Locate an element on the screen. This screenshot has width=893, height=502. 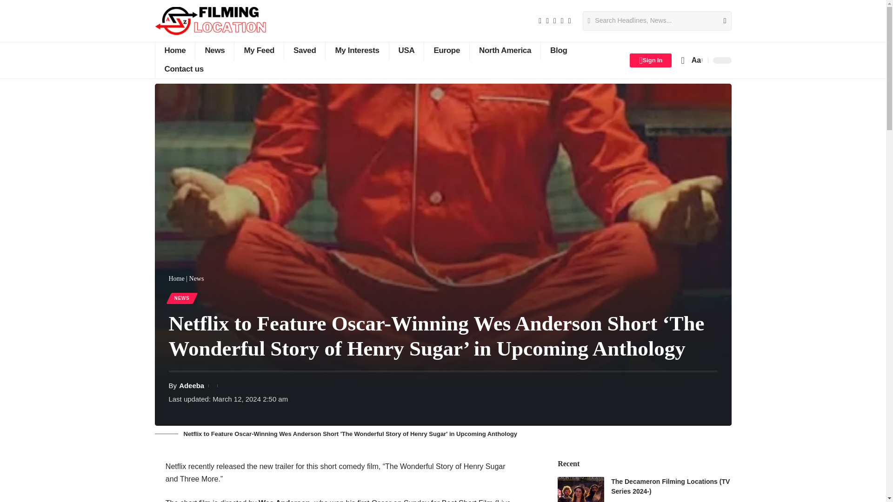
Sign In is located at coordinates (650, 60).